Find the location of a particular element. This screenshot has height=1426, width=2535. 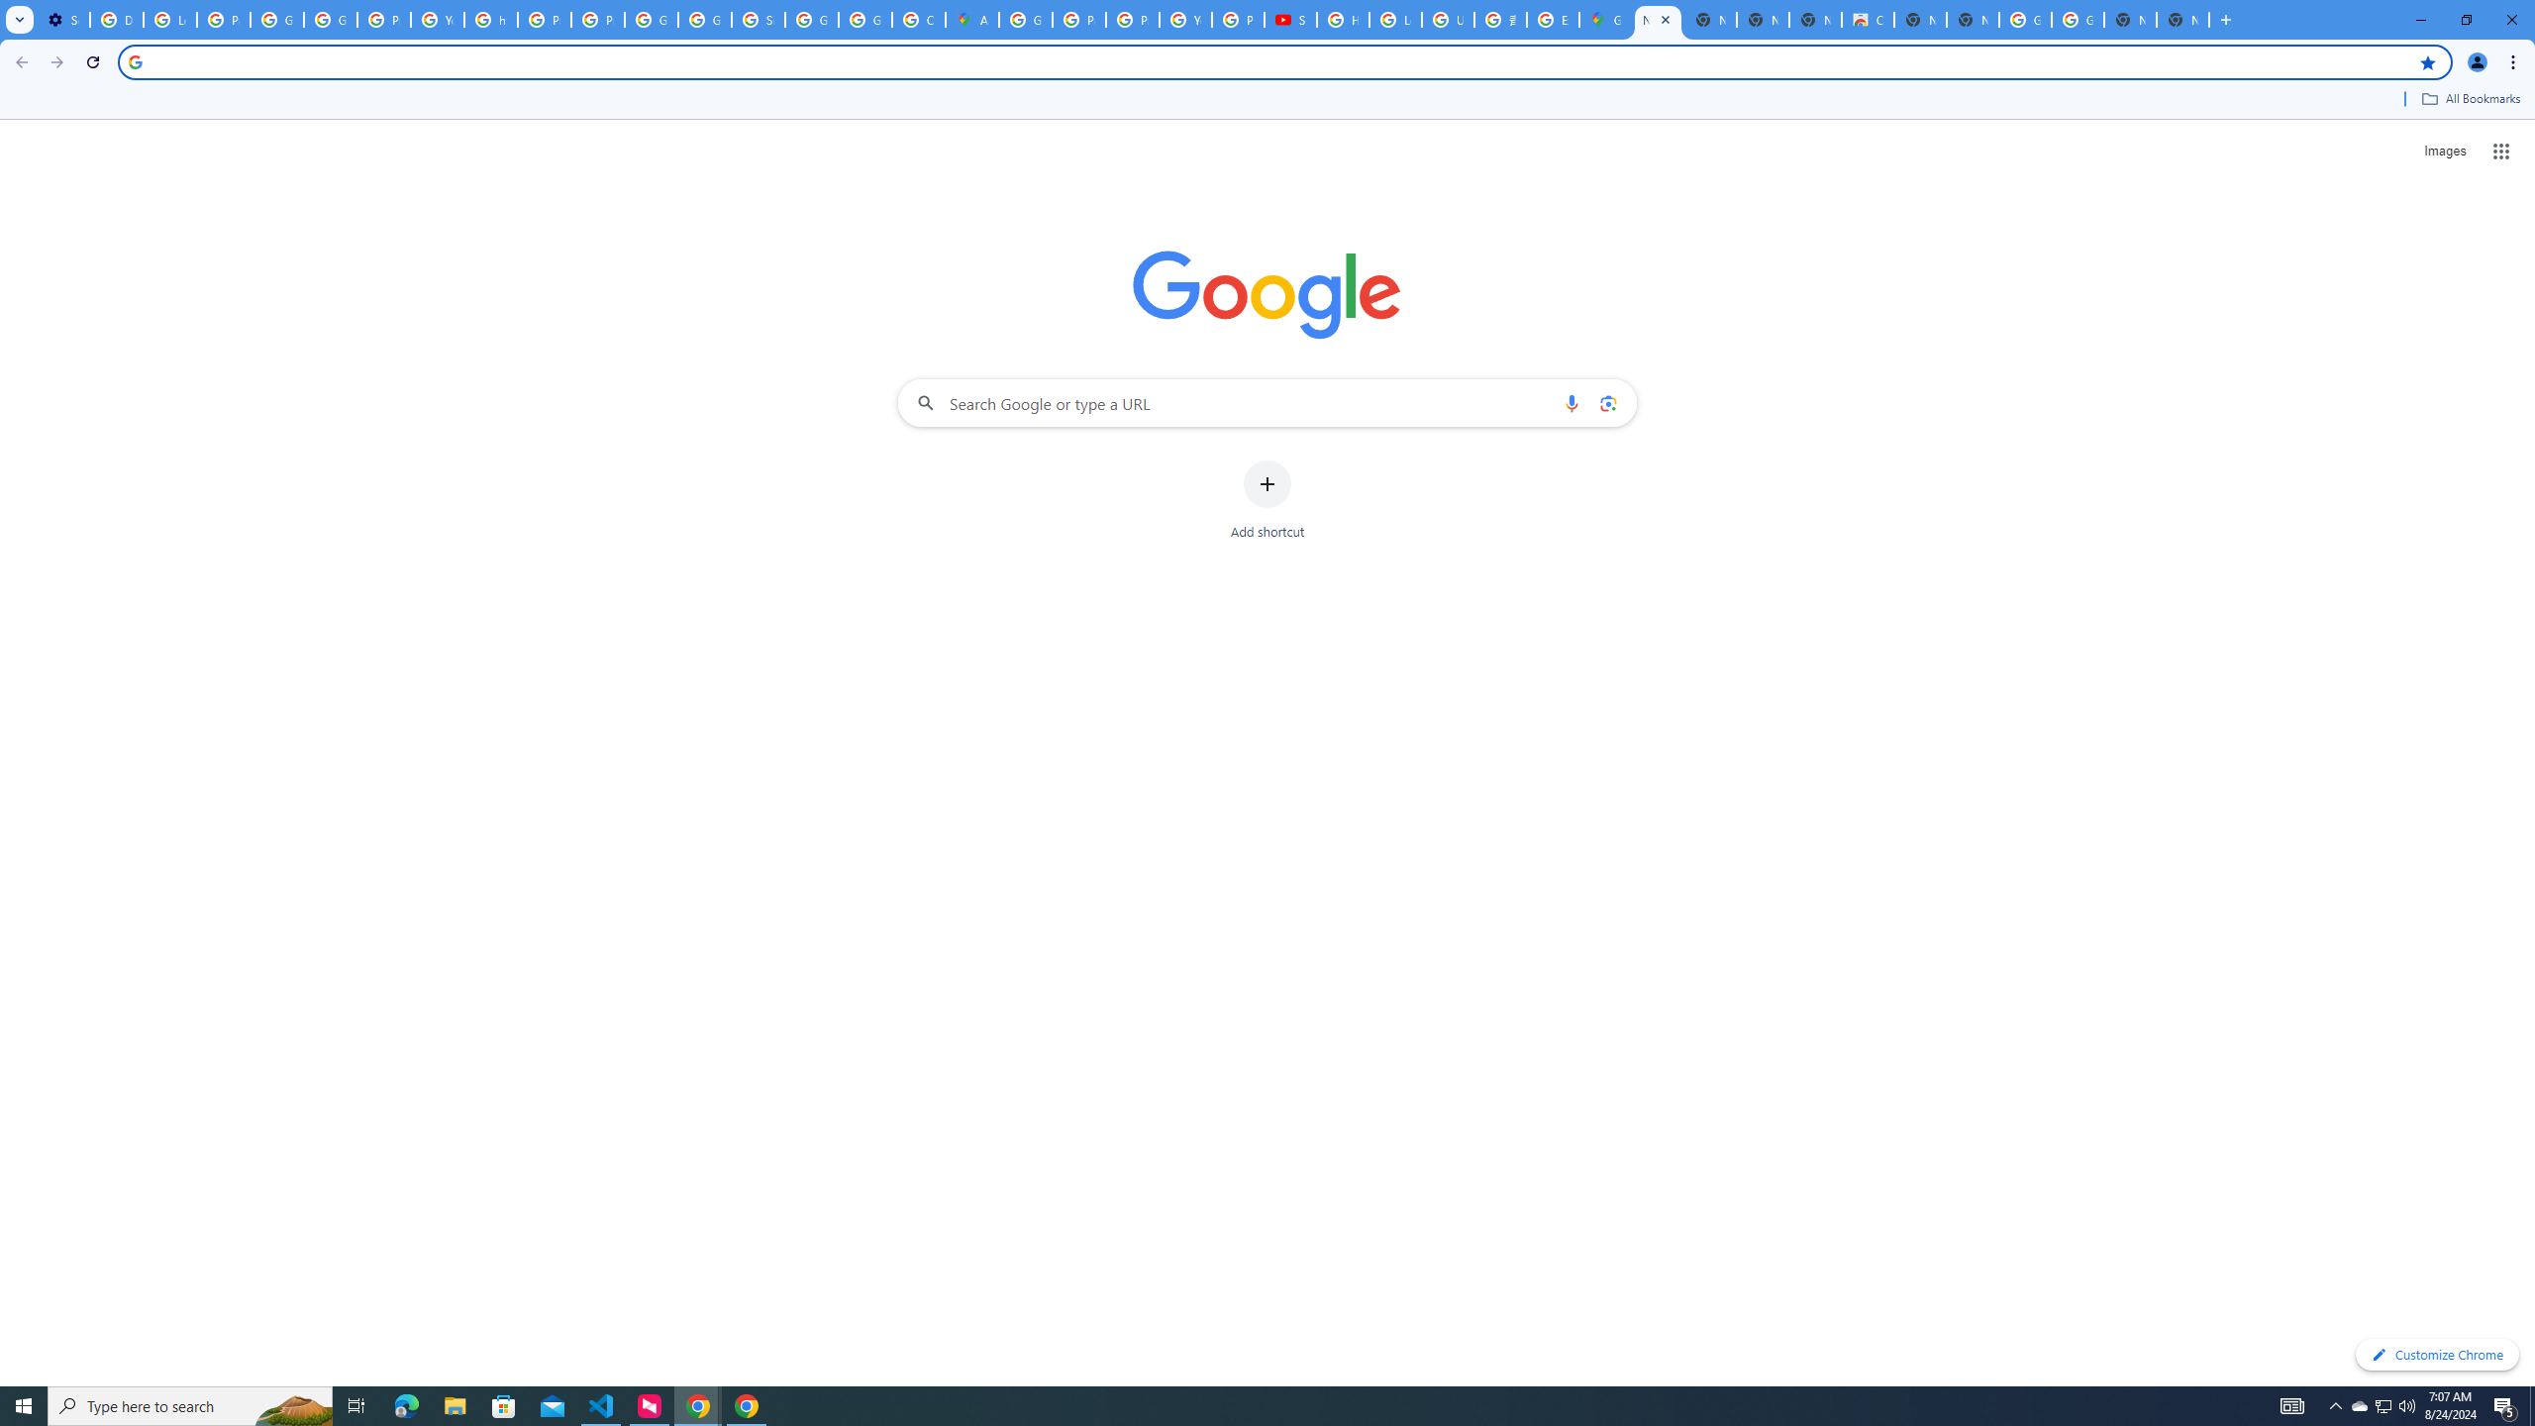

Google Images is located at coordinates (2079, 20).